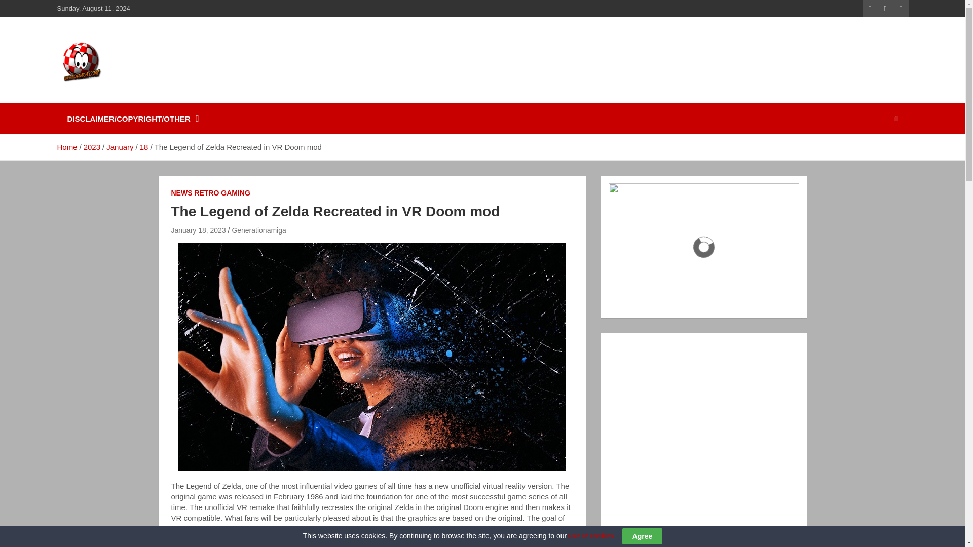  I want to click on Home, so click(66, 147).